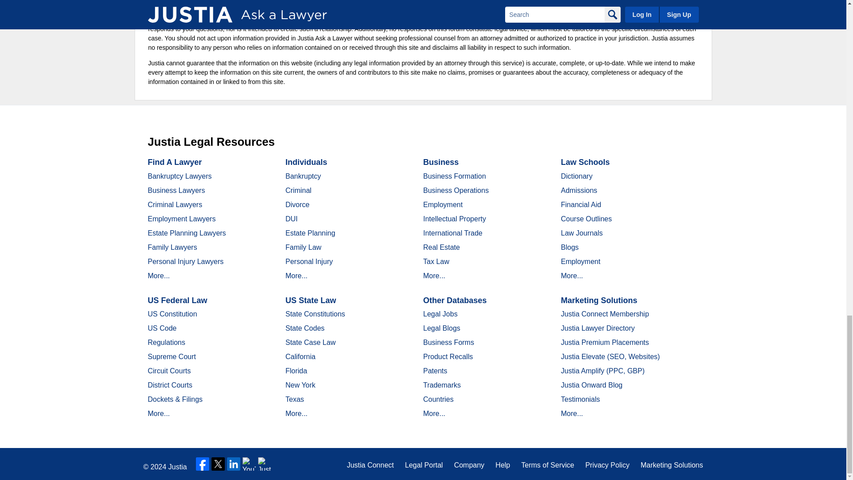  Describe the element at coordinates (203, 464) in the screenshot. I see `Facebook` at that location.